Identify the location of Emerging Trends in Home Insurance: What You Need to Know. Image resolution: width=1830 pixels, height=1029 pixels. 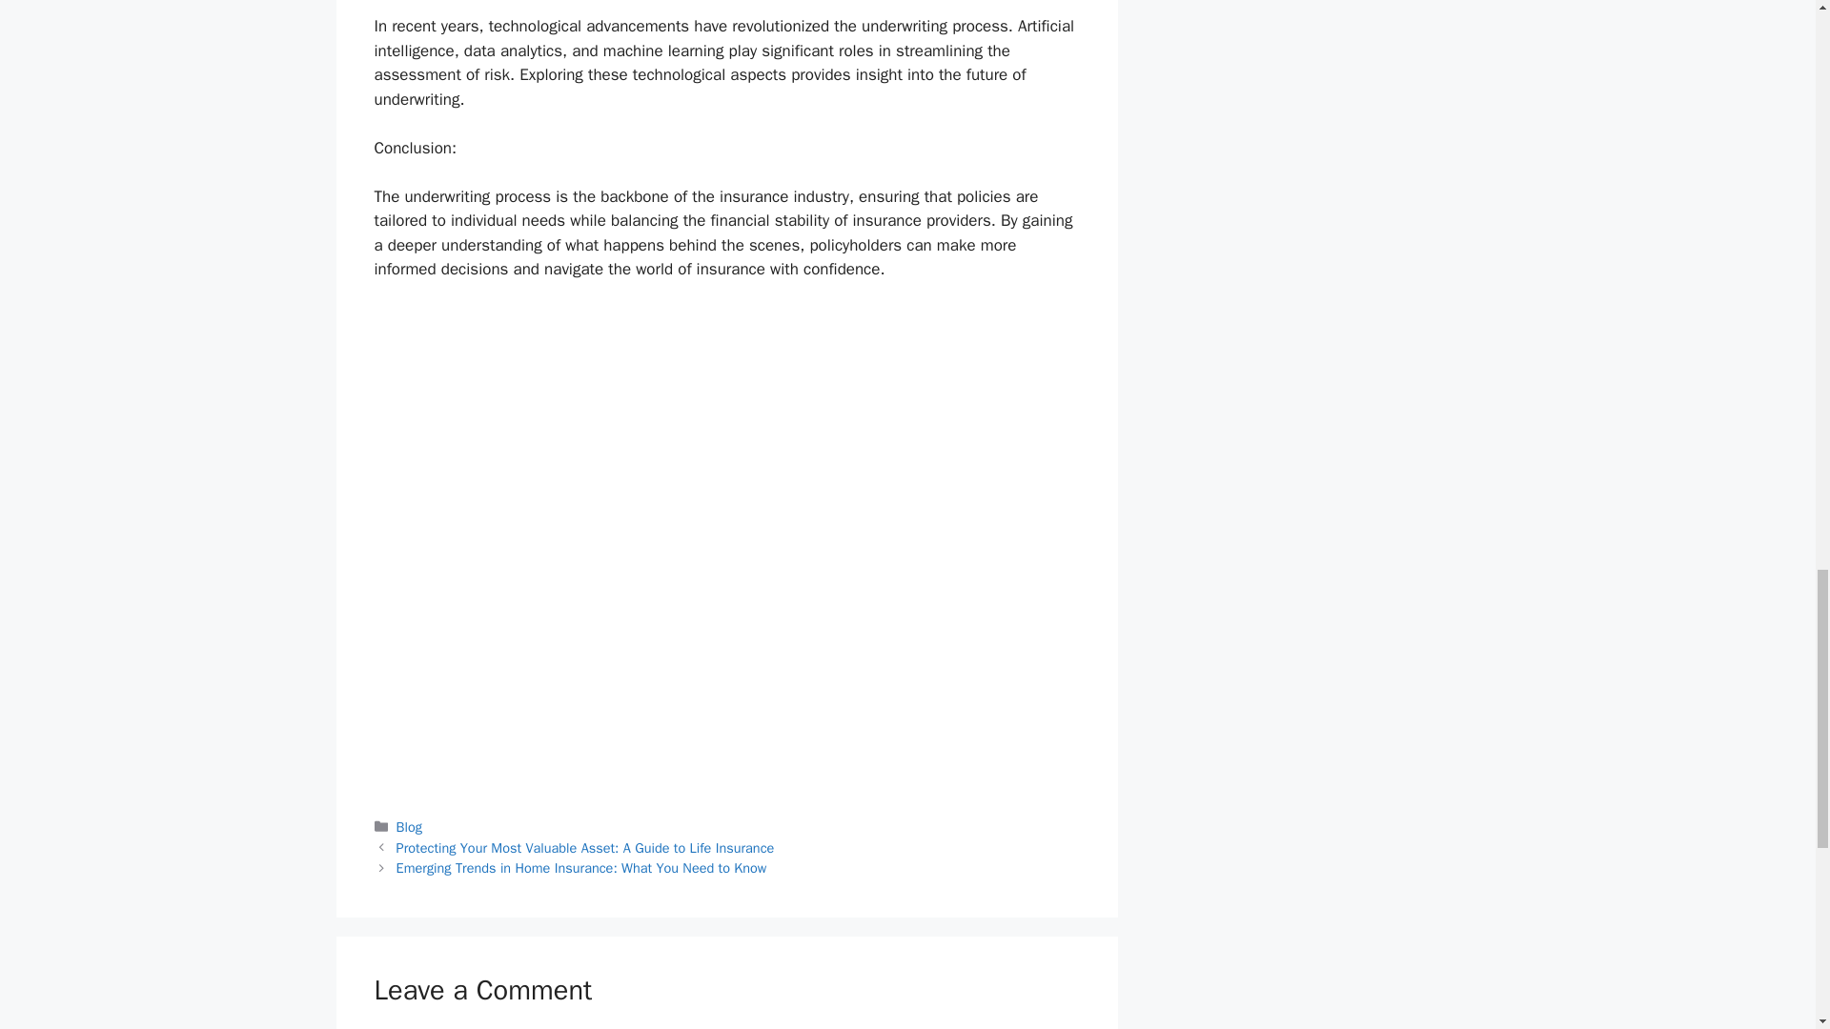
(581, 867).